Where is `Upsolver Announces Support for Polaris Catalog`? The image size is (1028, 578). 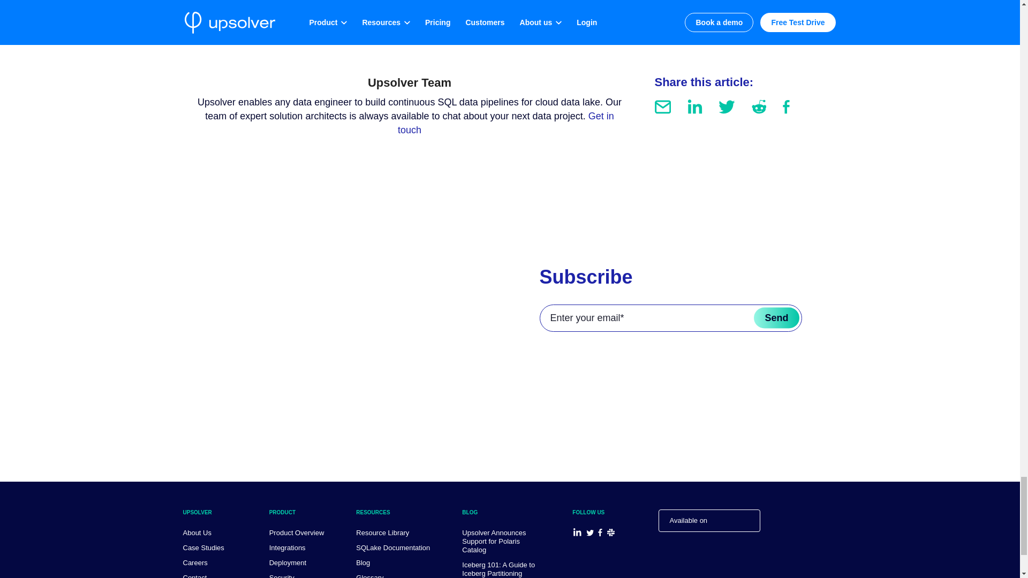 Upsolver Announces Support for Polaris Catalog is located at coordinates (494, 541).